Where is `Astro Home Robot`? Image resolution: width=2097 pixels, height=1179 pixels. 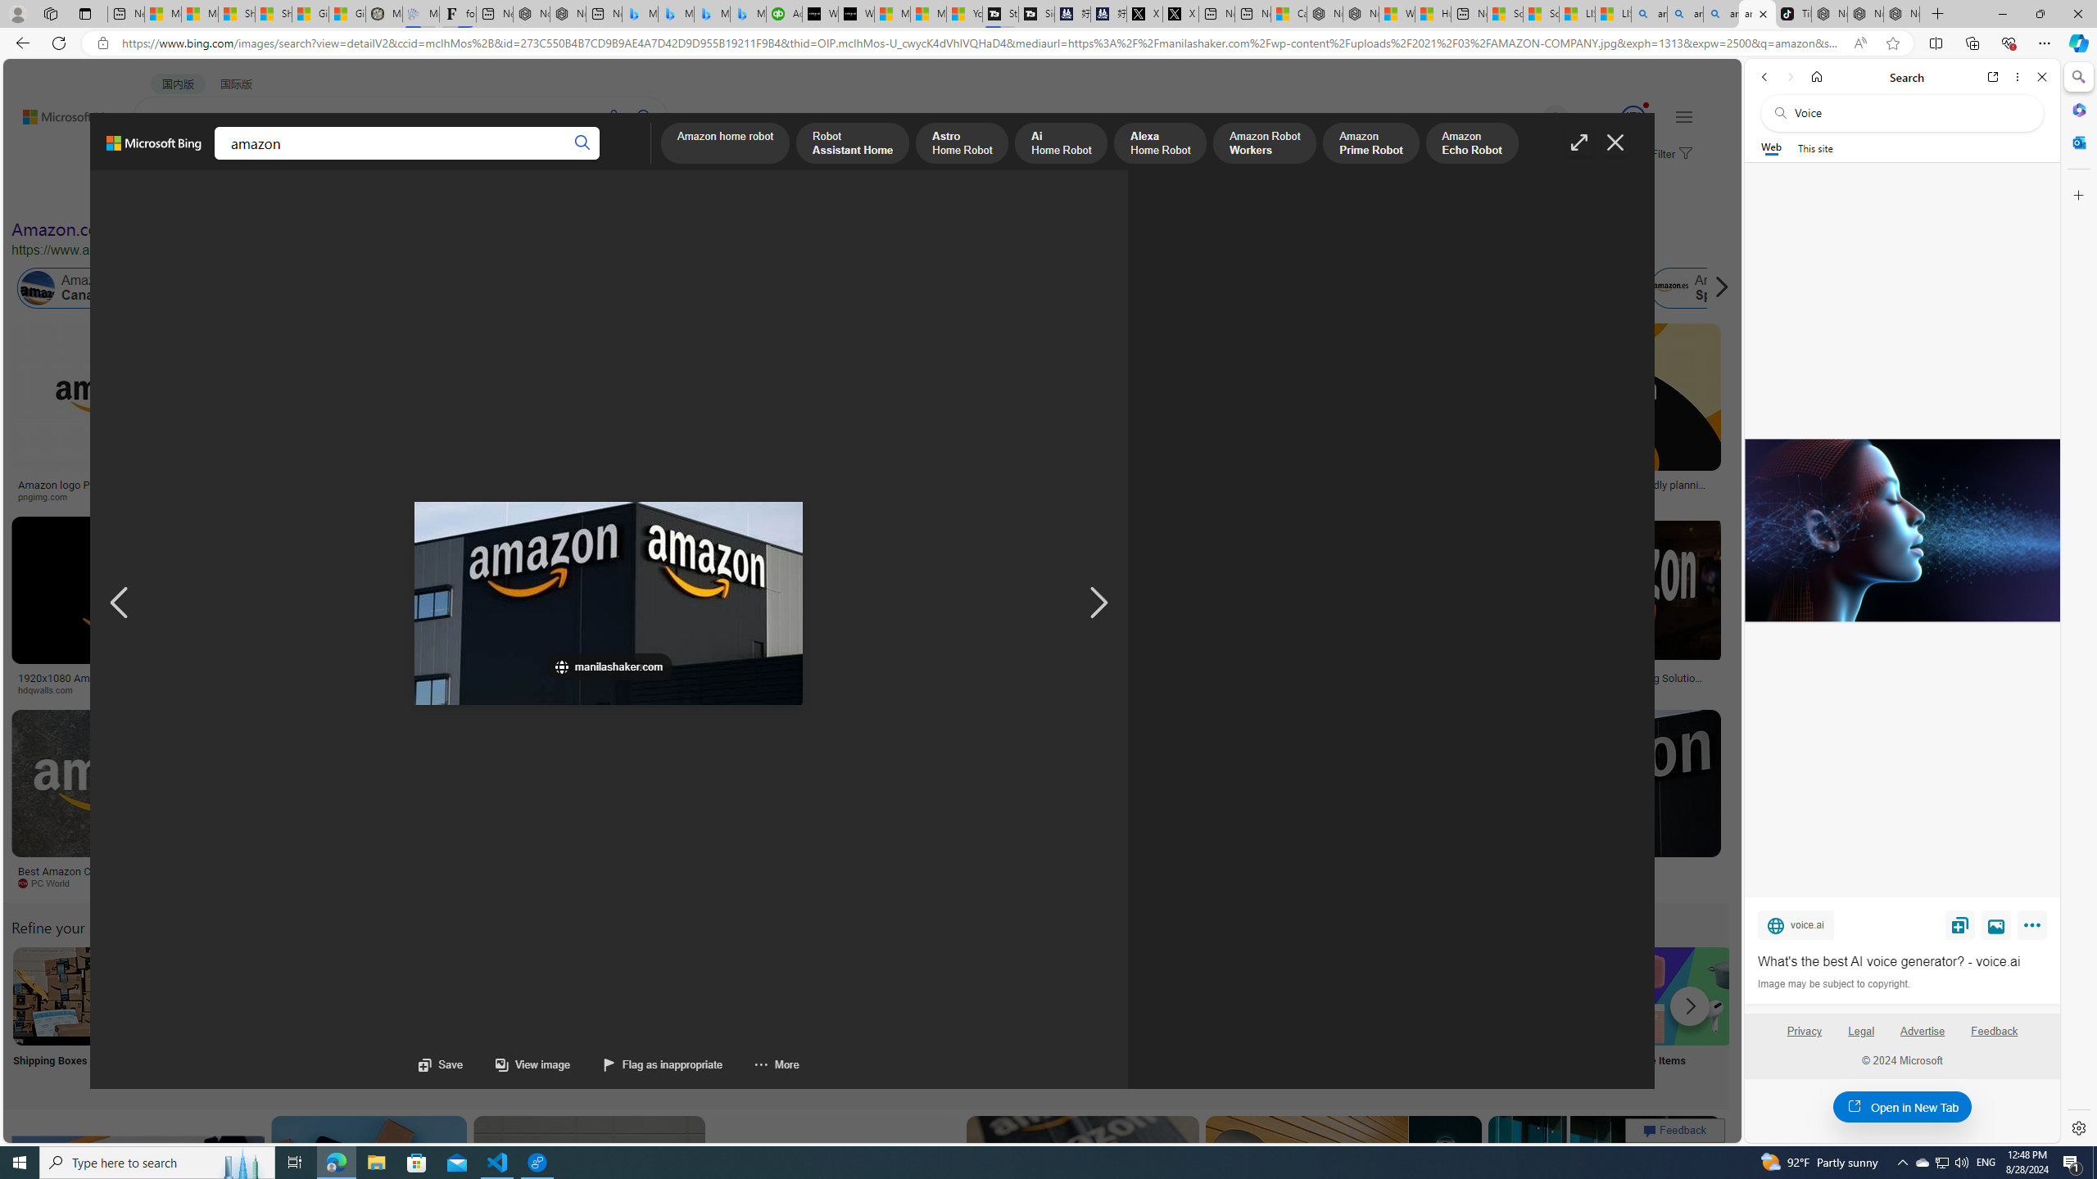
Astro Home Robot is located at coordinates (962, 144).